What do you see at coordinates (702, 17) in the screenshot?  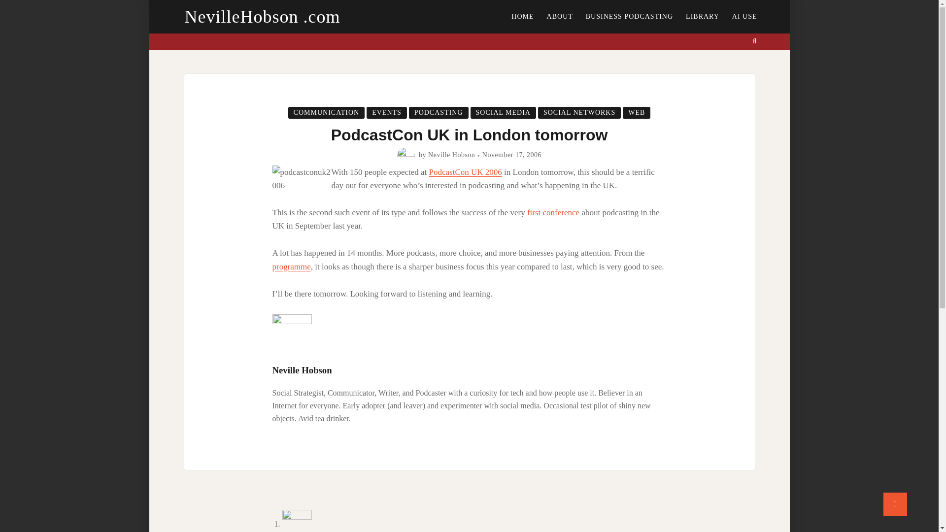 I see `LIBRARY` at bounding box center [702, 17].